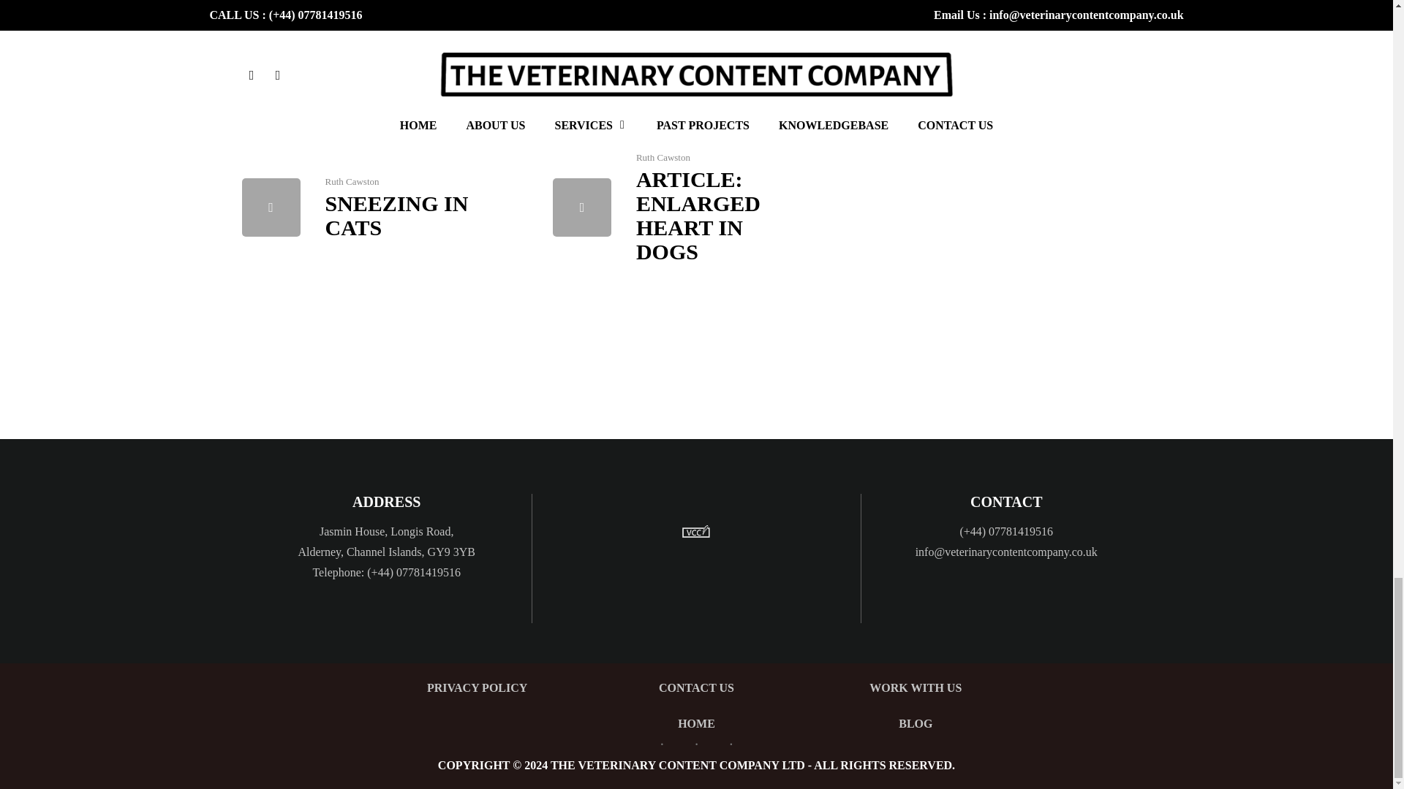 Image resolution: width=1404 pixels, height=789 pixels. Describe the element at coordinates (682, 47) in the screenshot. I see `DOG EYE DISCHARGE: TYPES, CAUSES, TREATMENTS` at that location.